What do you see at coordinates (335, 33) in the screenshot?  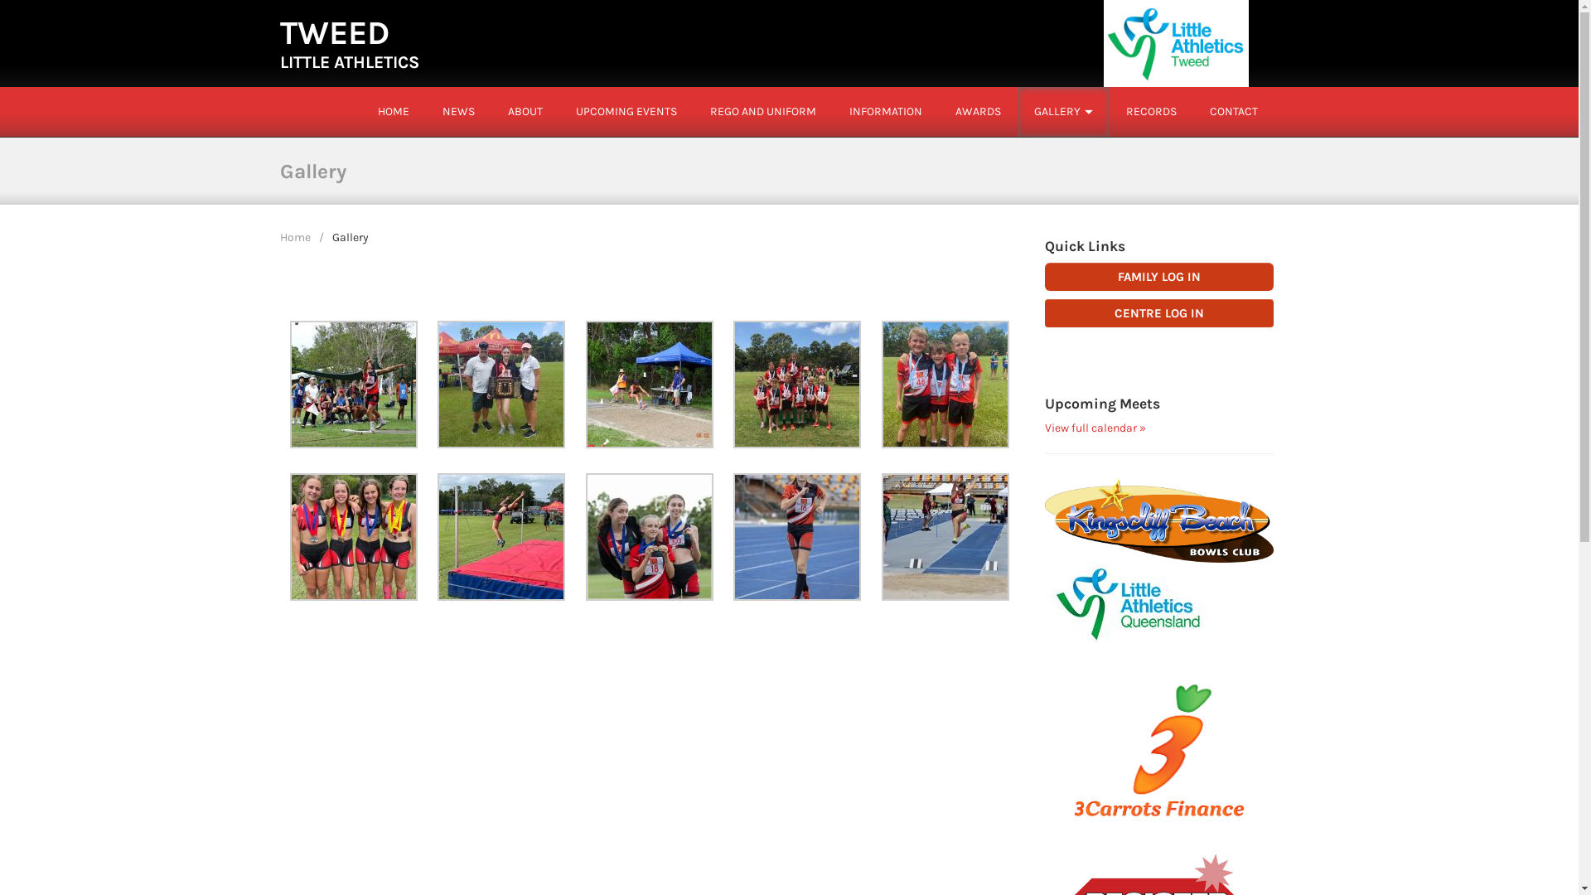 I see `TWEED` at bounding box center [335, 33].